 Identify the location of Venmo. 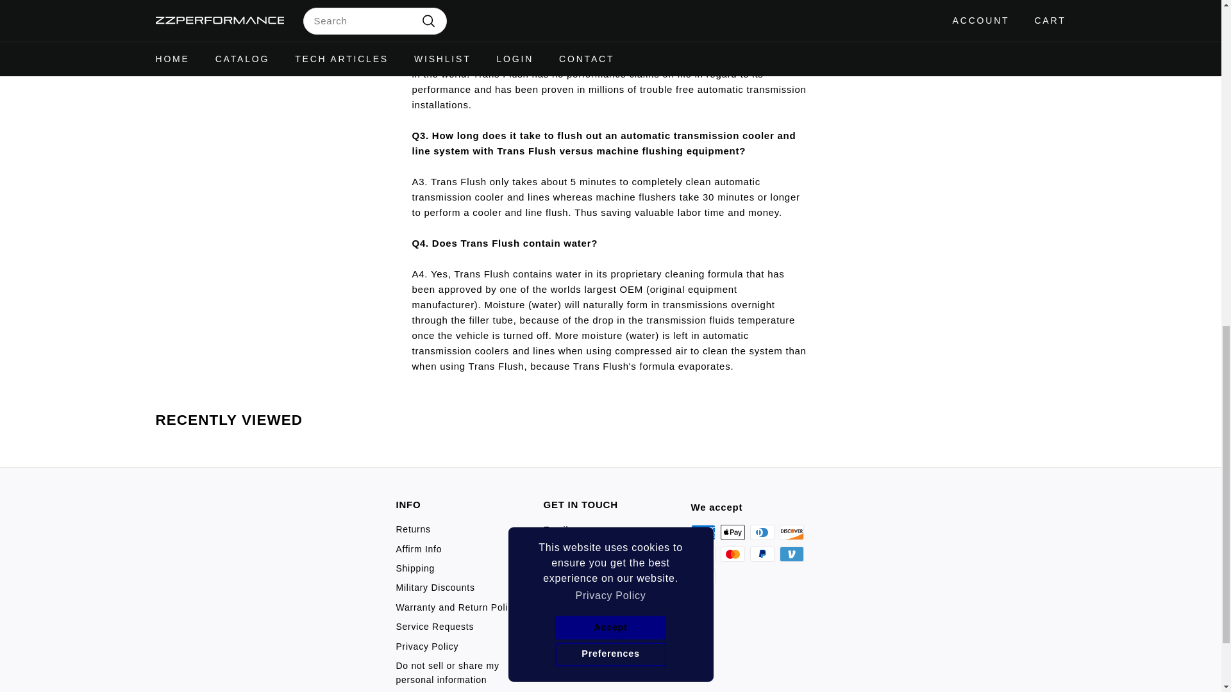
(791, 554).